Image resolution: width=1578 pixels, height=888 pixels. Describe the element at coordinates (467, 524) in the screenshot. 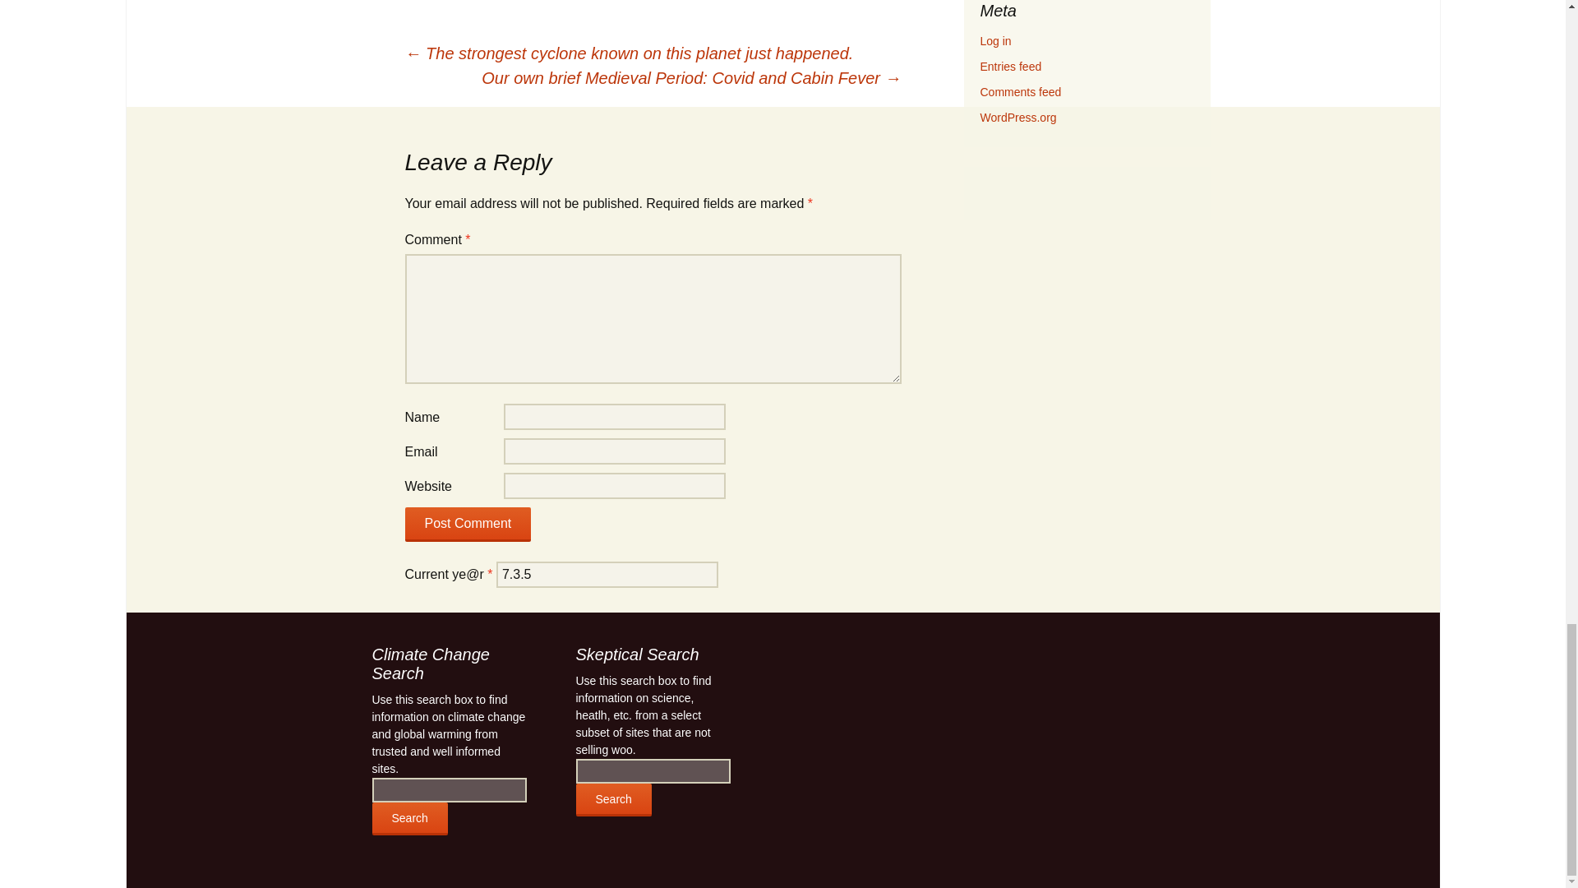

I see `Post Comment` at that location.